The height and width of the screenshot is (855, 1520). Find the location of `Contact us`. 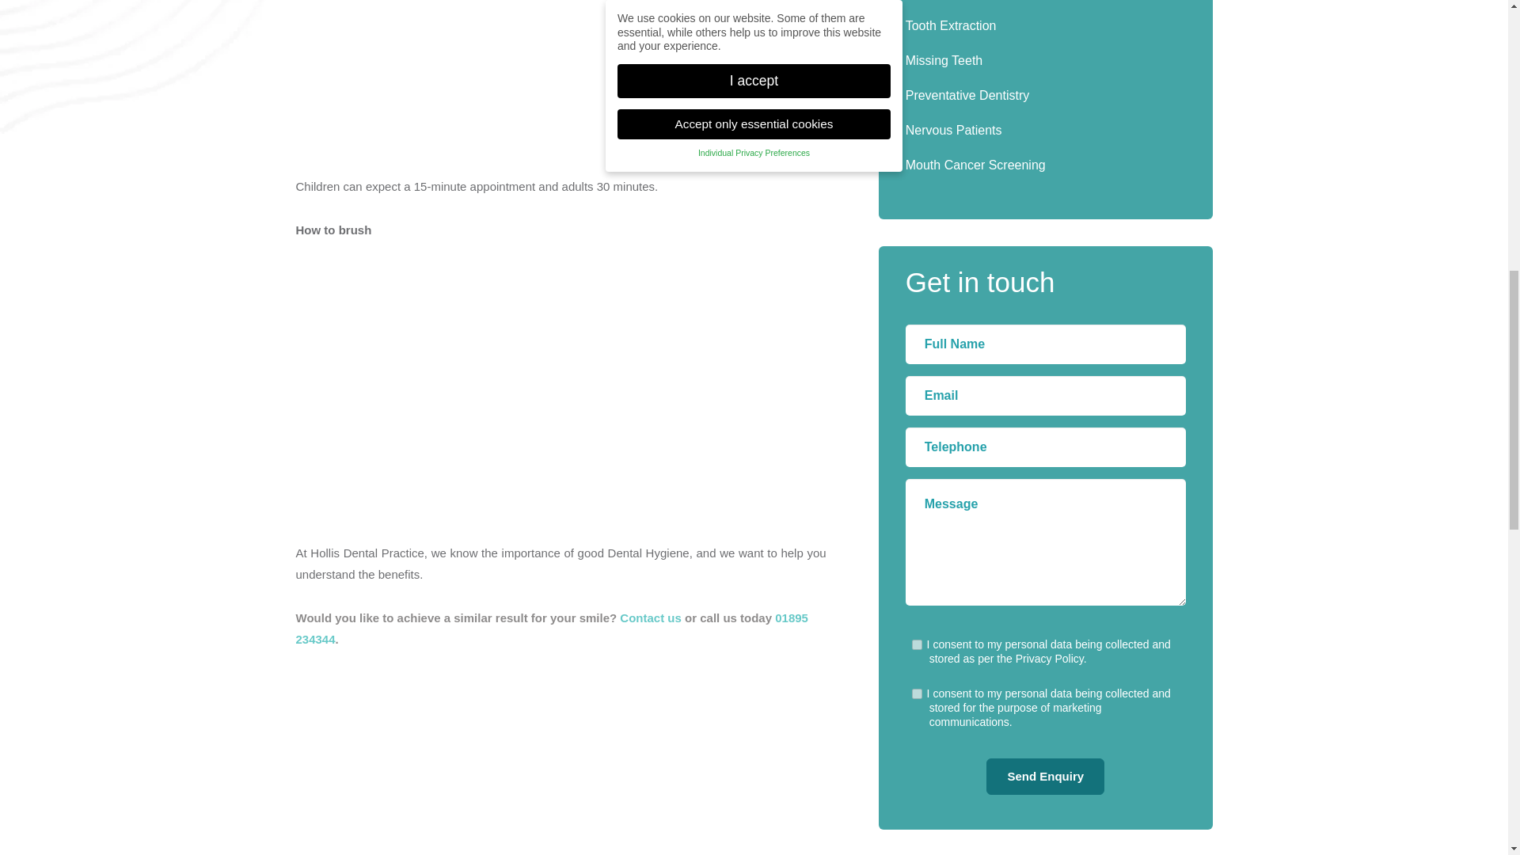

Contact us is located at coordinates (651, 617).